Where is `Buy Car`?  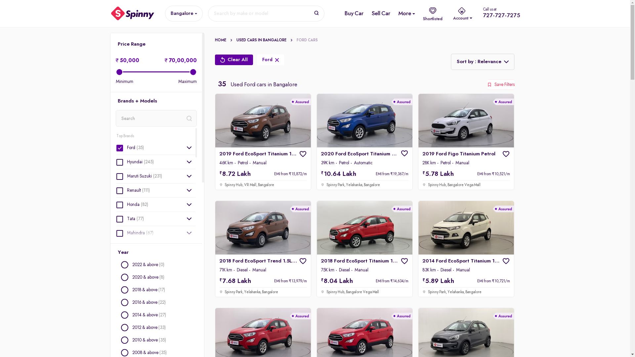
Buy Car is located at coordinates (354, 14).